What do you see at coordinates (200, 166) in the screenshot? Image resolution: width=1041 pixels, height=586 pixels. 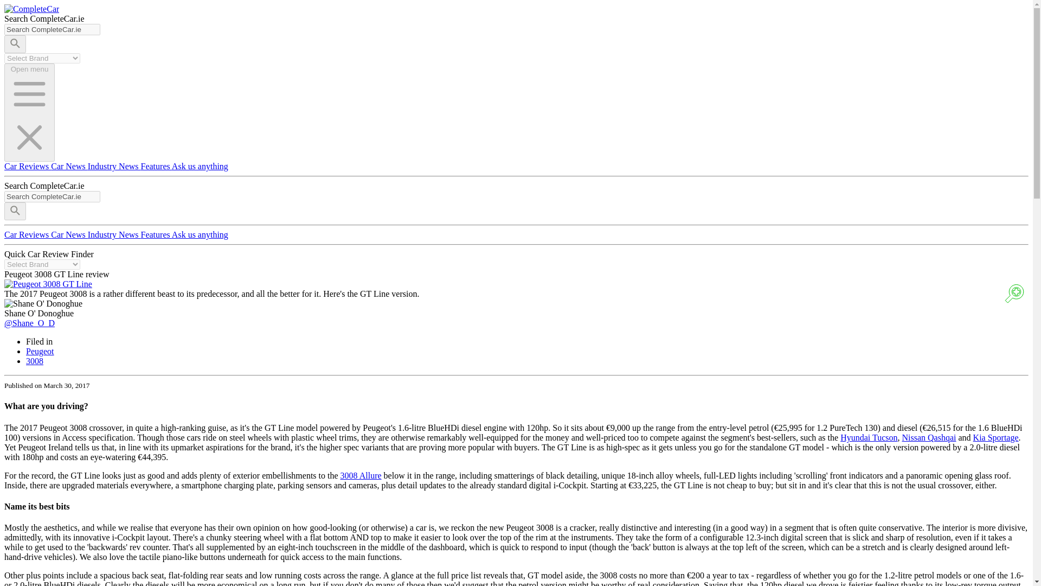 I see `Ask us anything` at bounding box center [200, 166].